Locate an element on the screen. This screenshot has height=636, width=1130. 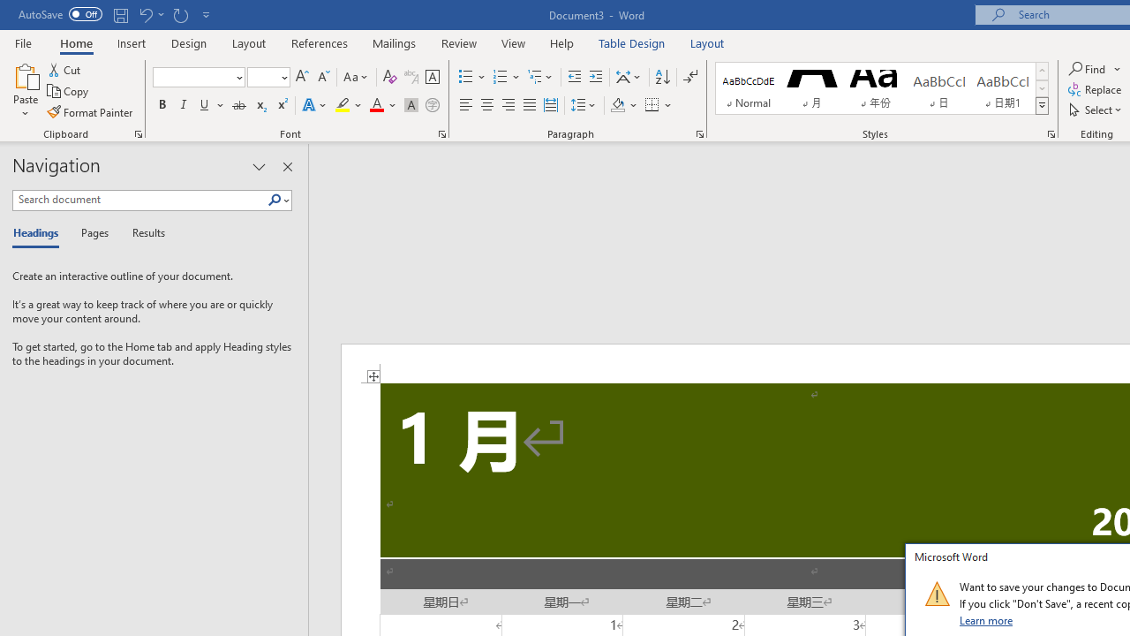
Replace... is located at coordinates (1096, 90).